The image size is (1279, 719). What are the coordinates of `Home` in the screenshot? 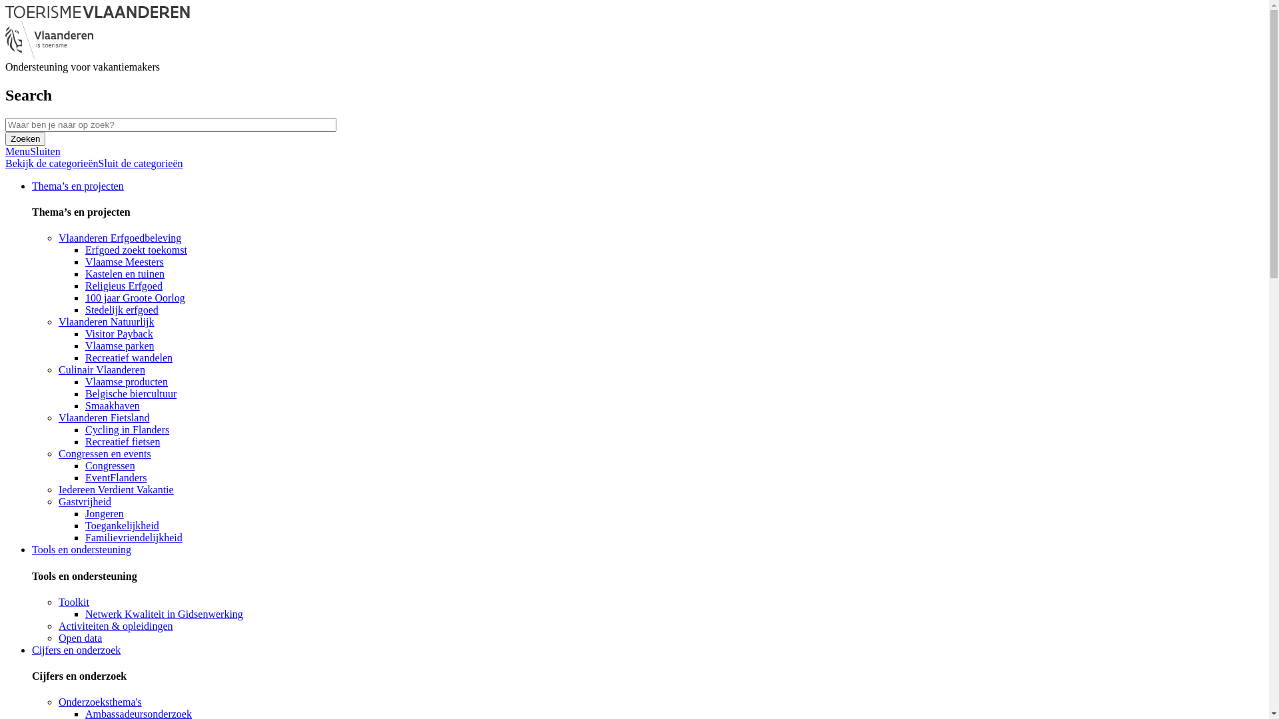 It's located at (97, 15).